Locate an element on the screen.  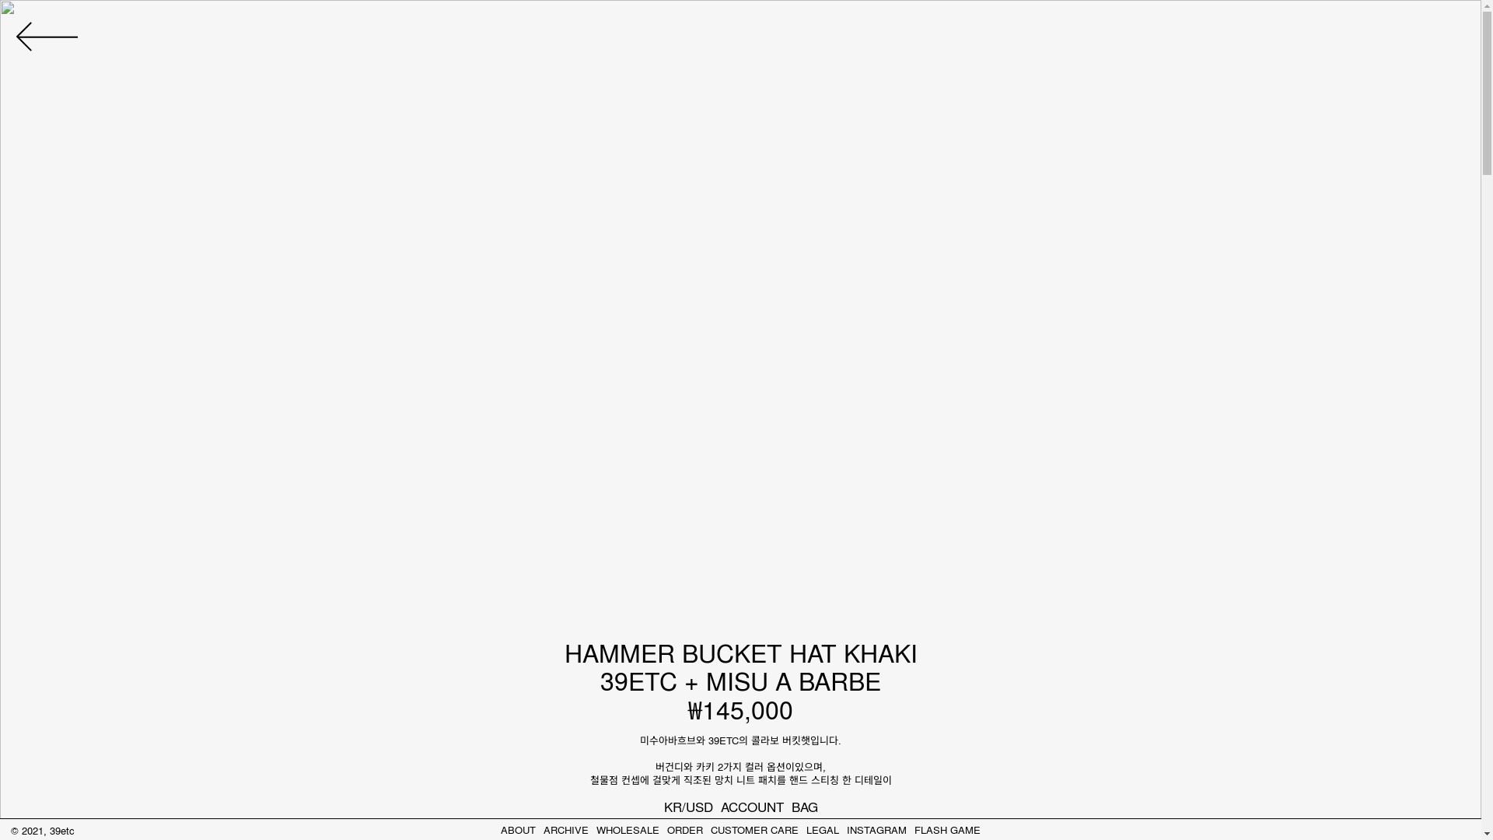
ARCHIVE is located at coordinates (566, 829).